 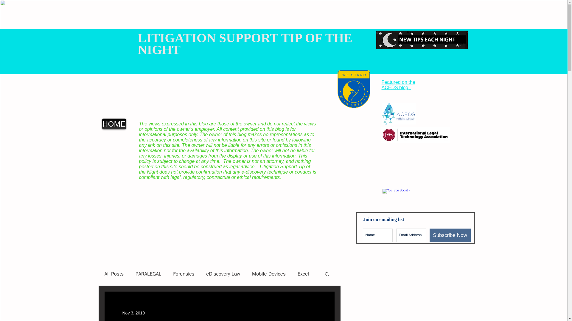 I want to click on Mobile Devices, so click(x=269, y=274).